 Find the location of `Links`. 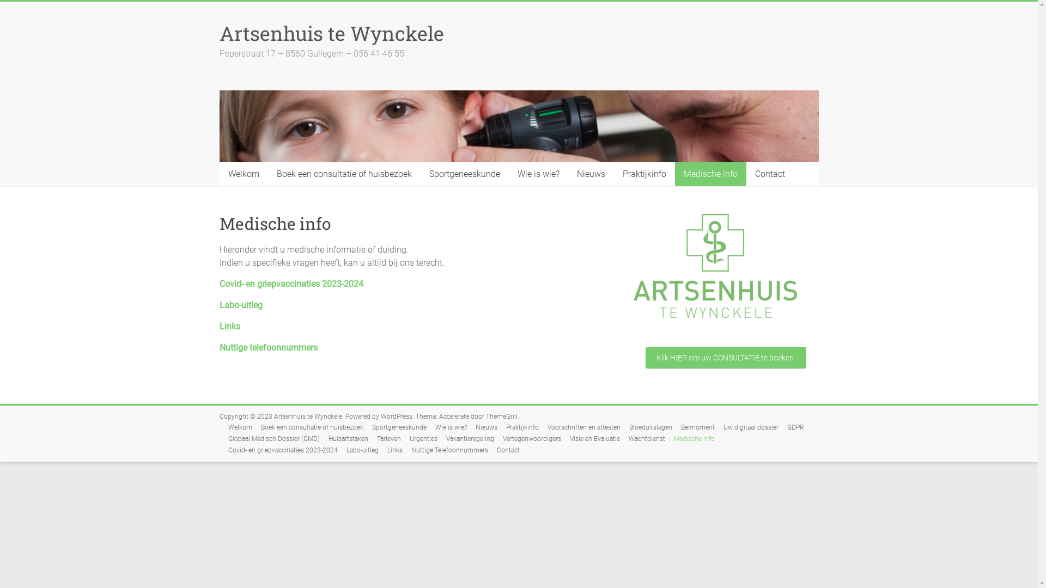

Links is located at coordinates (390, 451).